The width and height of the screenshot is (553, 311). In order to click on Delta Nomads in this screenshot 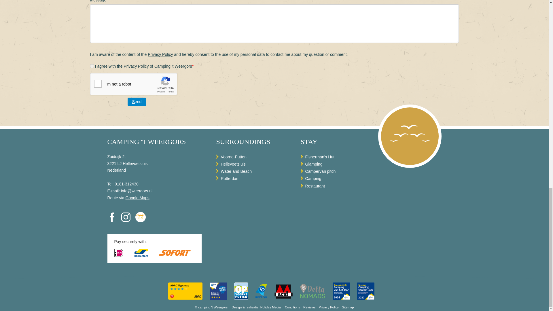, I will do `click(313, 291)`.